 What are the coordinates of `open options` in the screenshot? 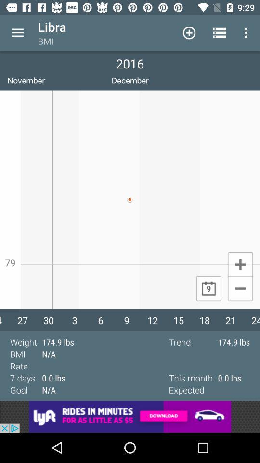 It's located at (17, 33).